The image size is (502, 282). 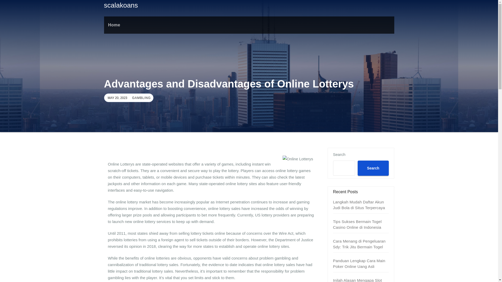 I want to click on Tips Sukses Bermain Togel Casino Online di Indonesia, so click(x=357, y=225).